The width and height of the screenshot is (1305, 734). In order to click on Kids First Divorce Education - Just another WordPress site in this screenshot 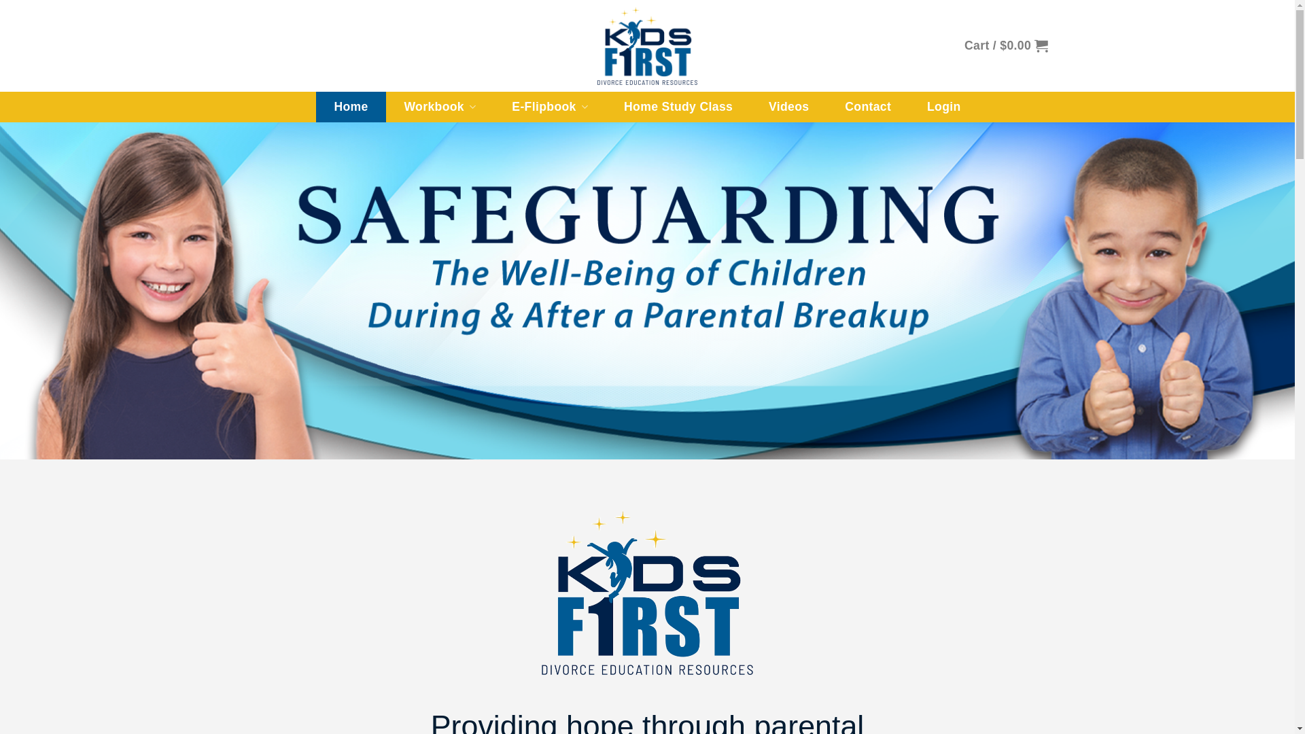, I will do `click(647, 46)`.